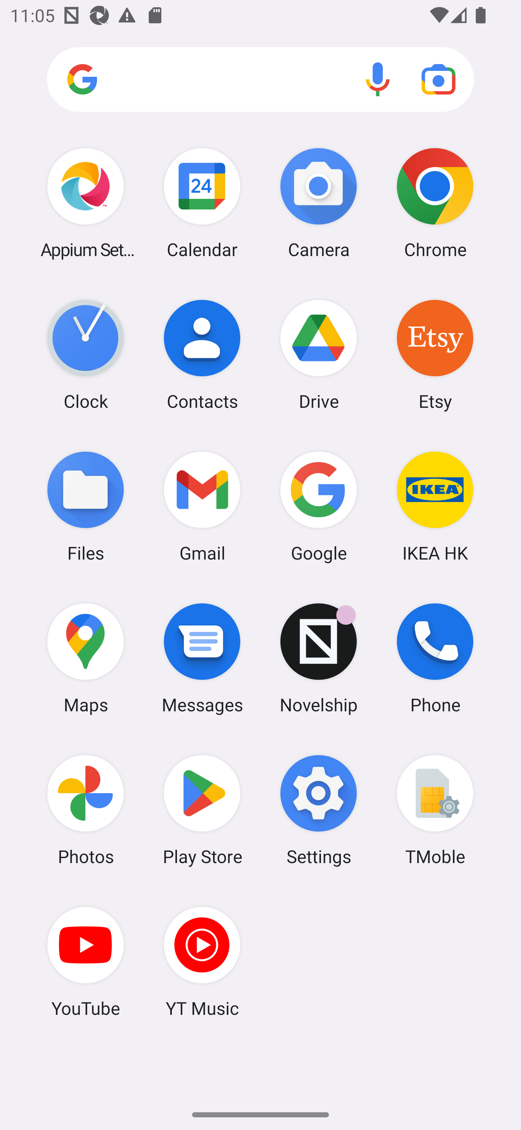 This screenshot has height=1130, width=521. I want to click on Voice search, so click(378, 79).